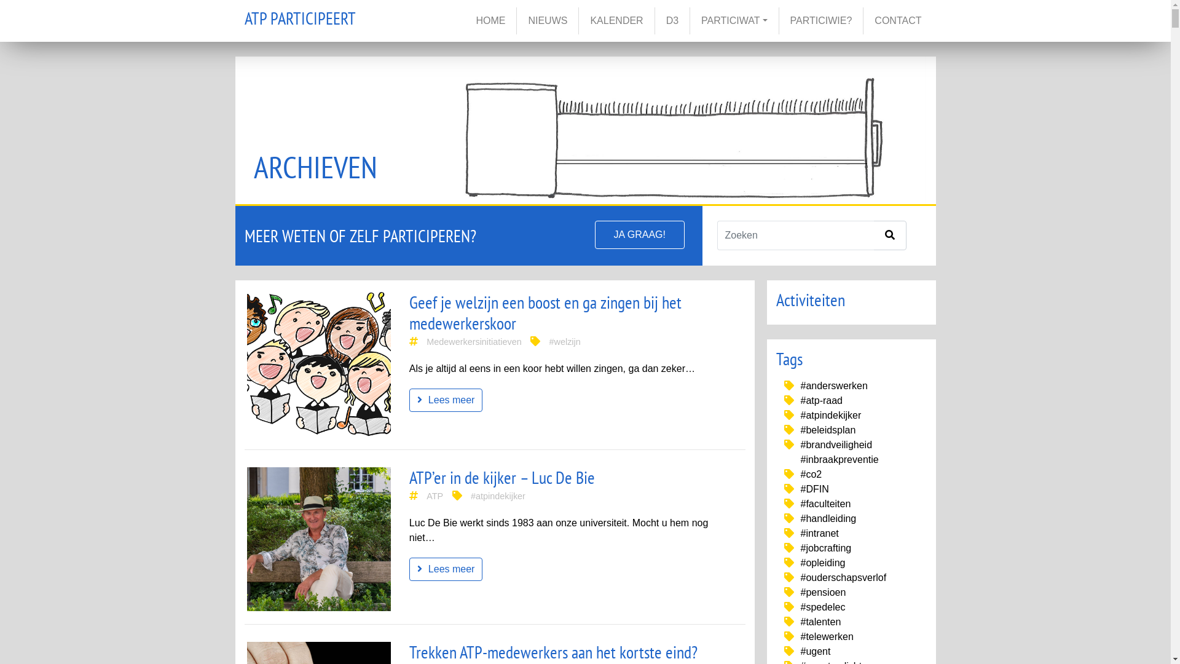  I want to click on #beleidsplan, so click(828, 430).